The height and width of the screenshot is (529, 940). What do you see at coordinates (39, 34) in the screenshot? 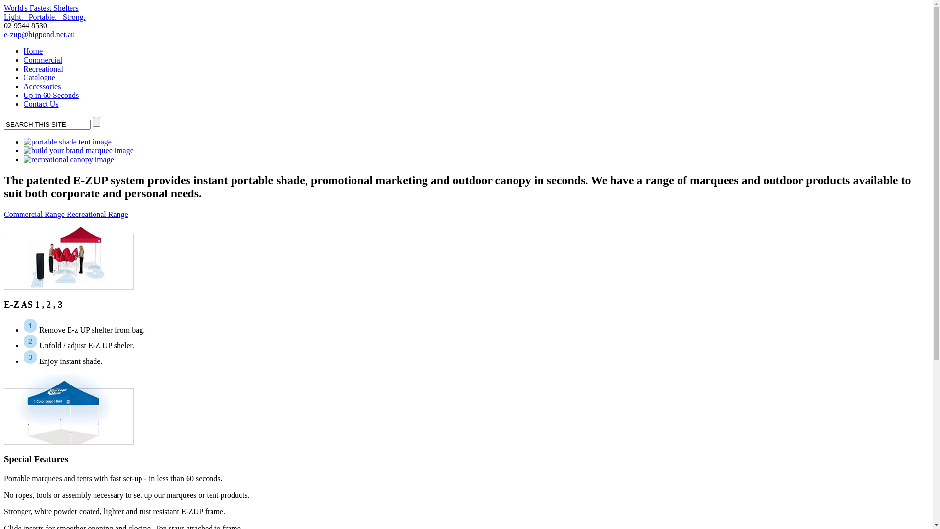
I see `e-zup@bigpond.net.au` at bounding box center [39, 34].